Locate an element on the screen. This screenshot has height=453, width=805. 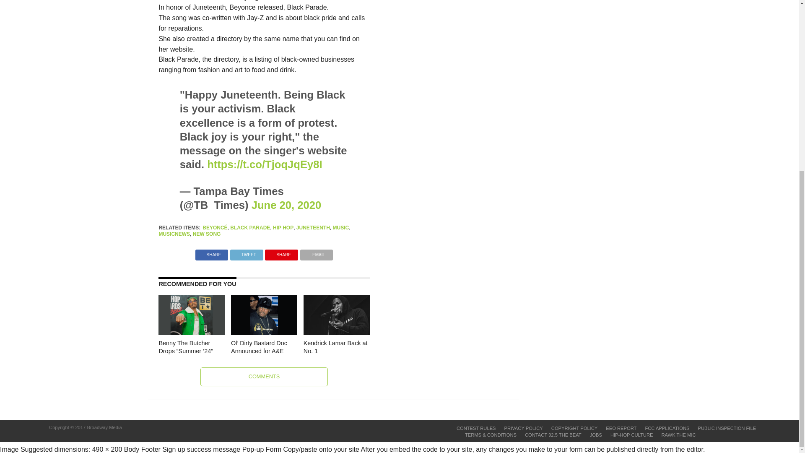
Tweet This Post is located at coordinates (247, 253).